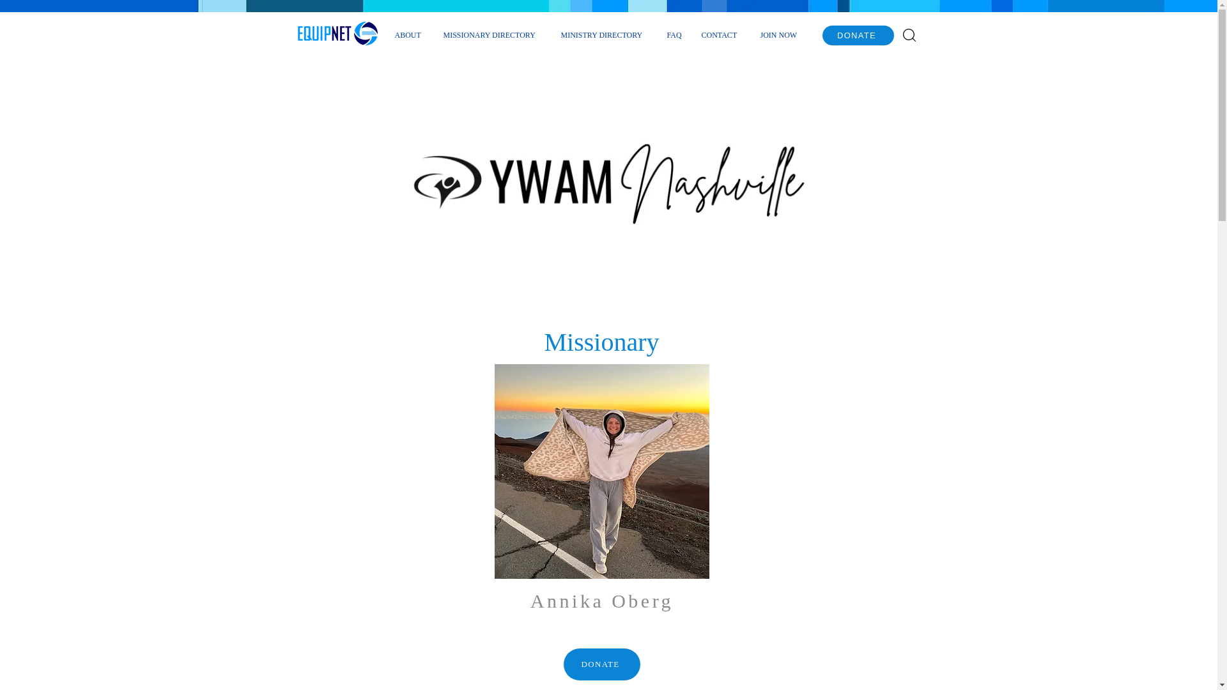 This screenshot has width=1227, height=690. Describe the element at coordinates (780, 34) in the screenshot. I see `JOIN NOW` at that location.